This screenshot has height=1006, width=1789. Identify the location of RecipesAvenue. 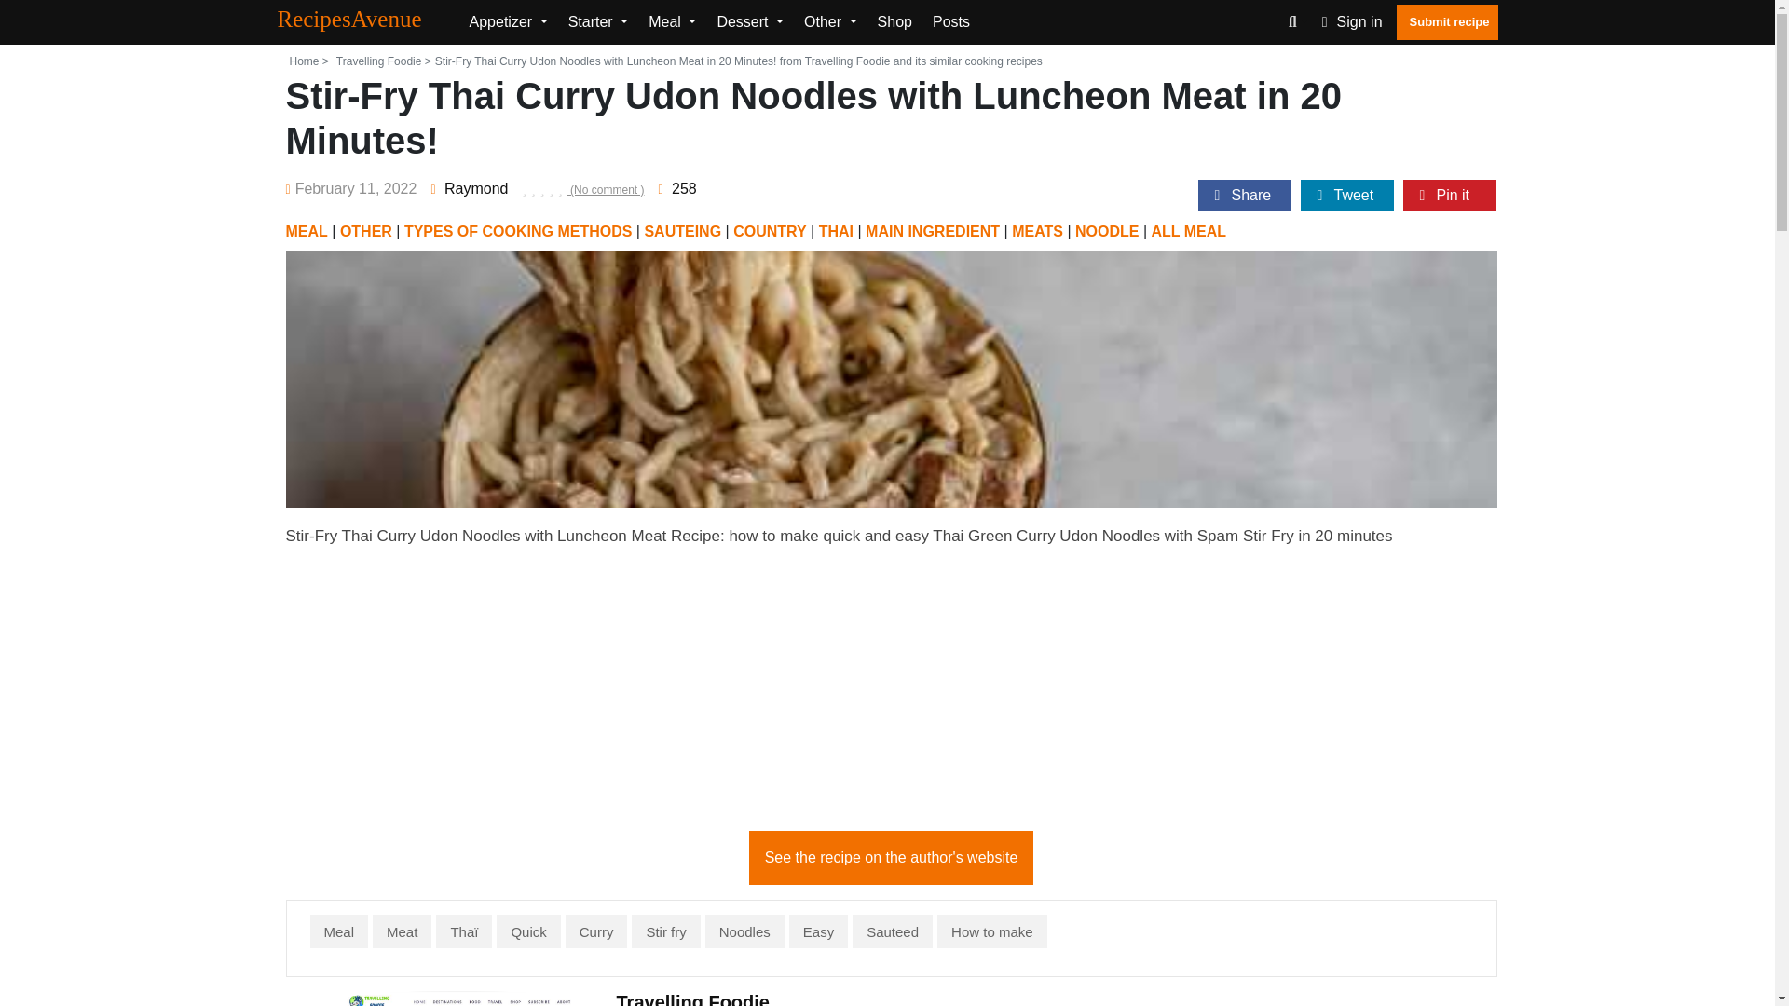
(365, 20).